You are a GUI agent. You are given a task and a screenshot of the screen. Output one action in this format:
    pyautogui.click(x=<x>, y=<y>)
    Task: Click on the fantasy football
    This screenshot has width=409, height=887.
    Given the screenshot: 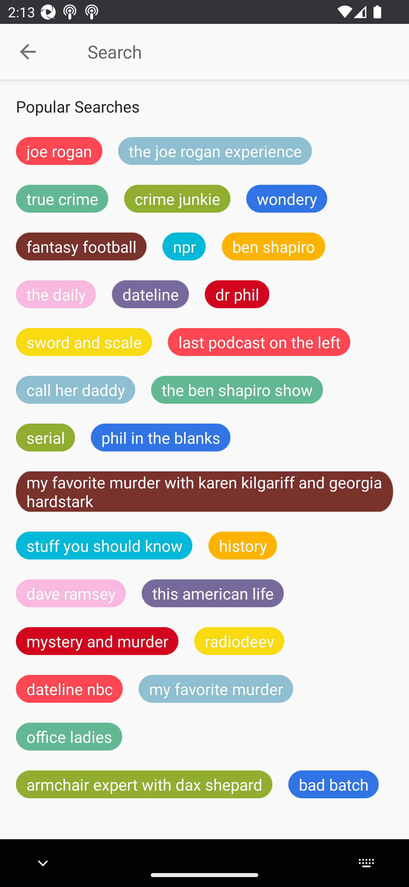 What is the action you would take?
    pyautogui.click(x=81, y=246)
    